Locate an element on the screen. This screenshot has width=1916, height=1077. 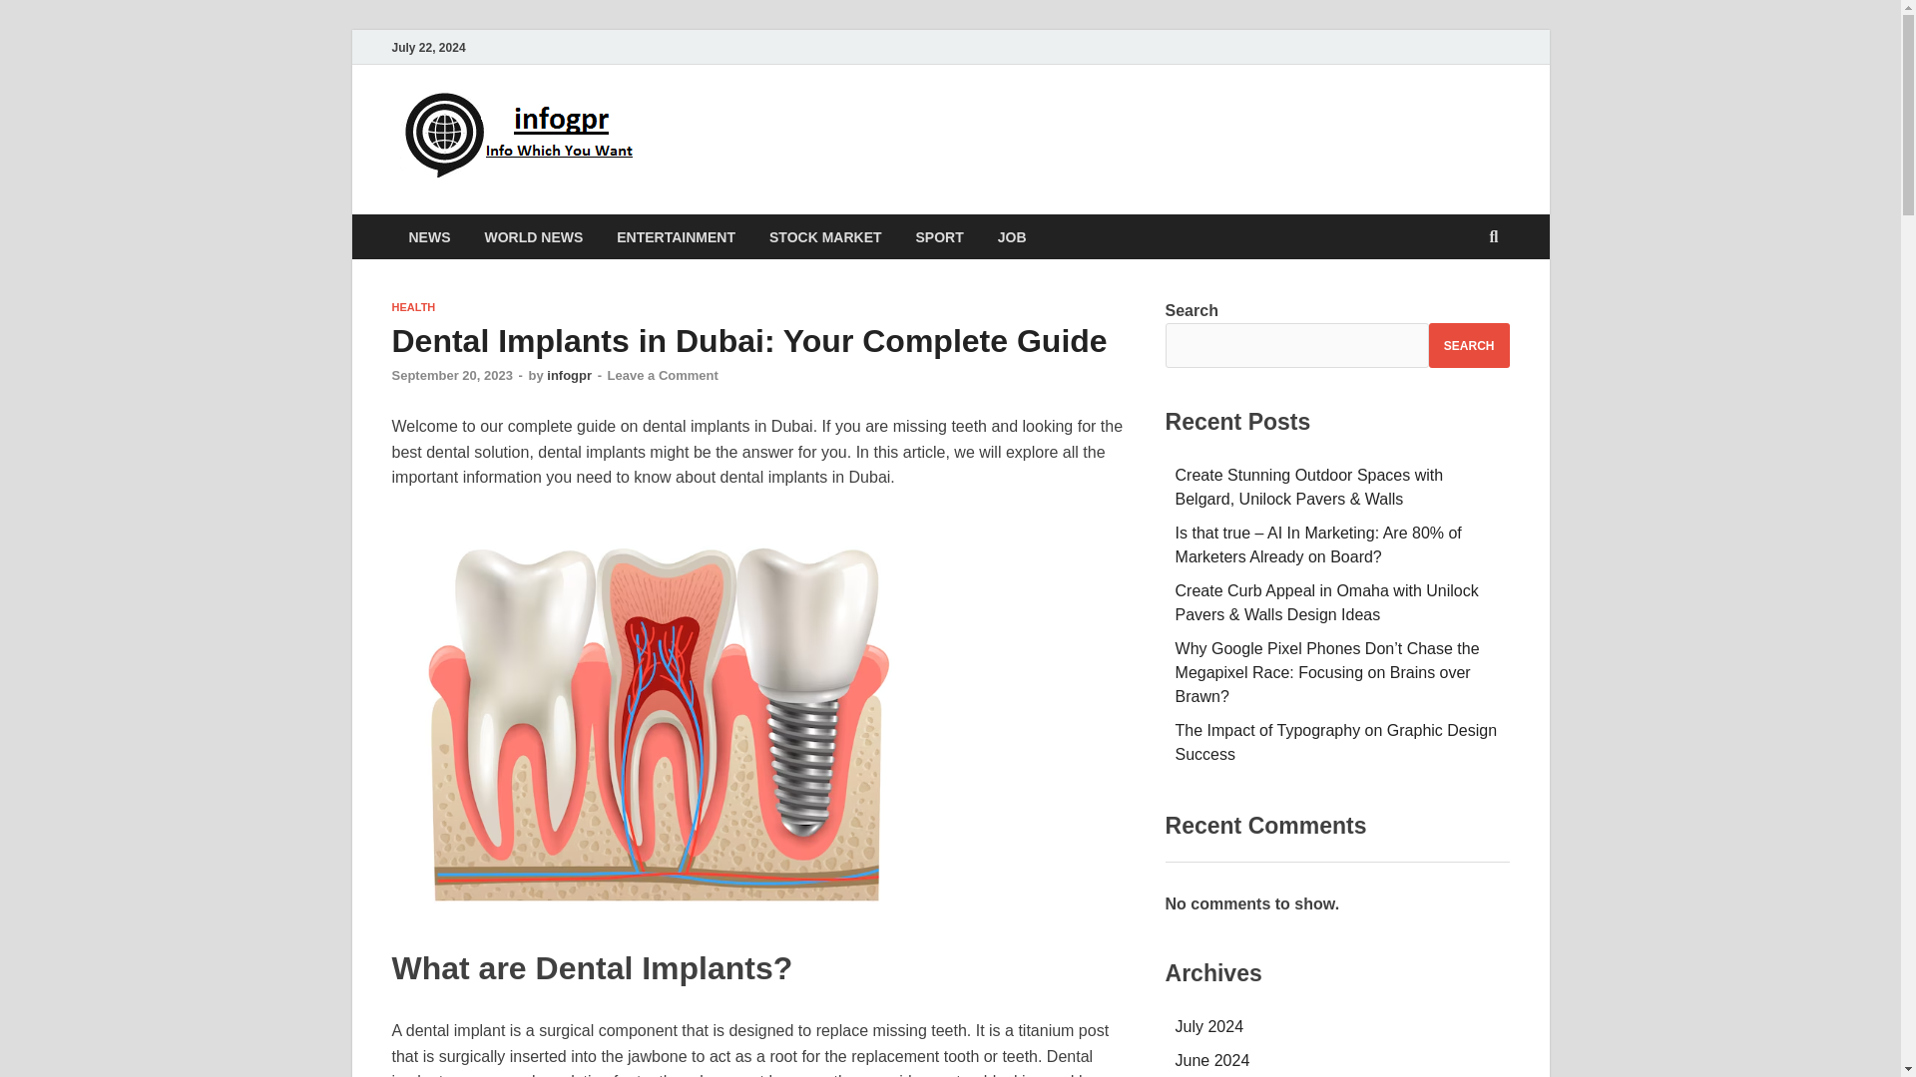
WORLD NEWS is located at coordinates (533, 236).